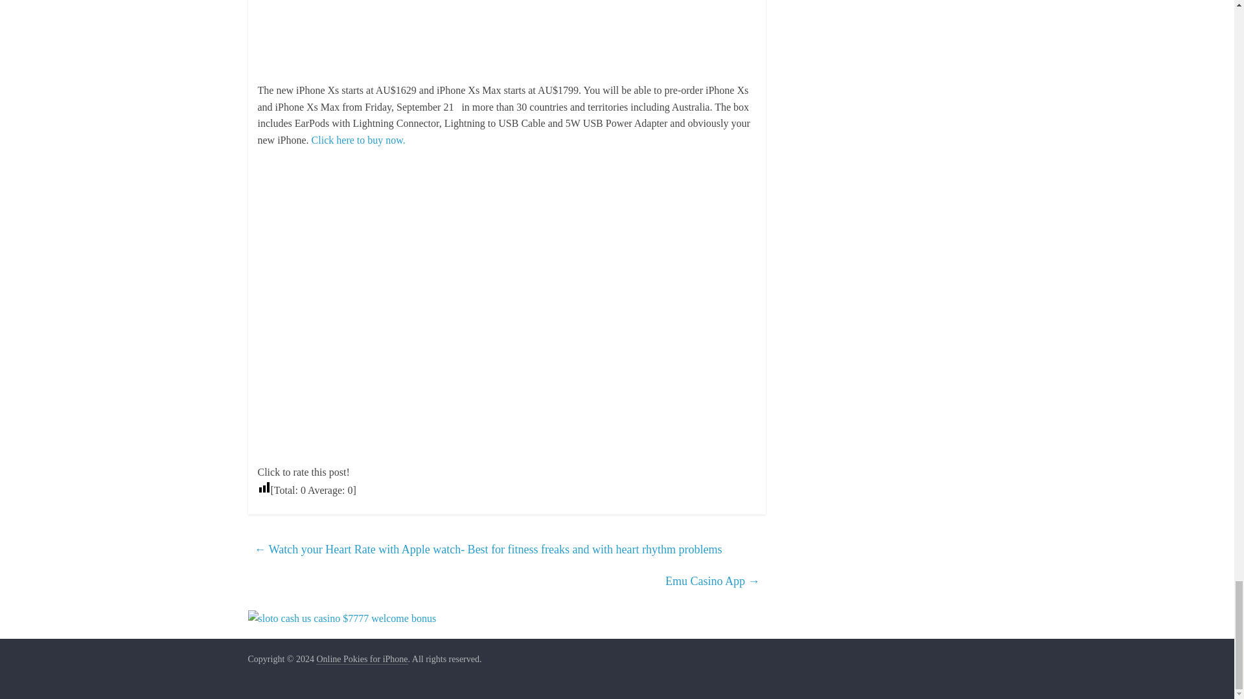  Describe the element at coordinates (362, 659) in the screenshot. I see `Online Pokies for iPhone` at that location.